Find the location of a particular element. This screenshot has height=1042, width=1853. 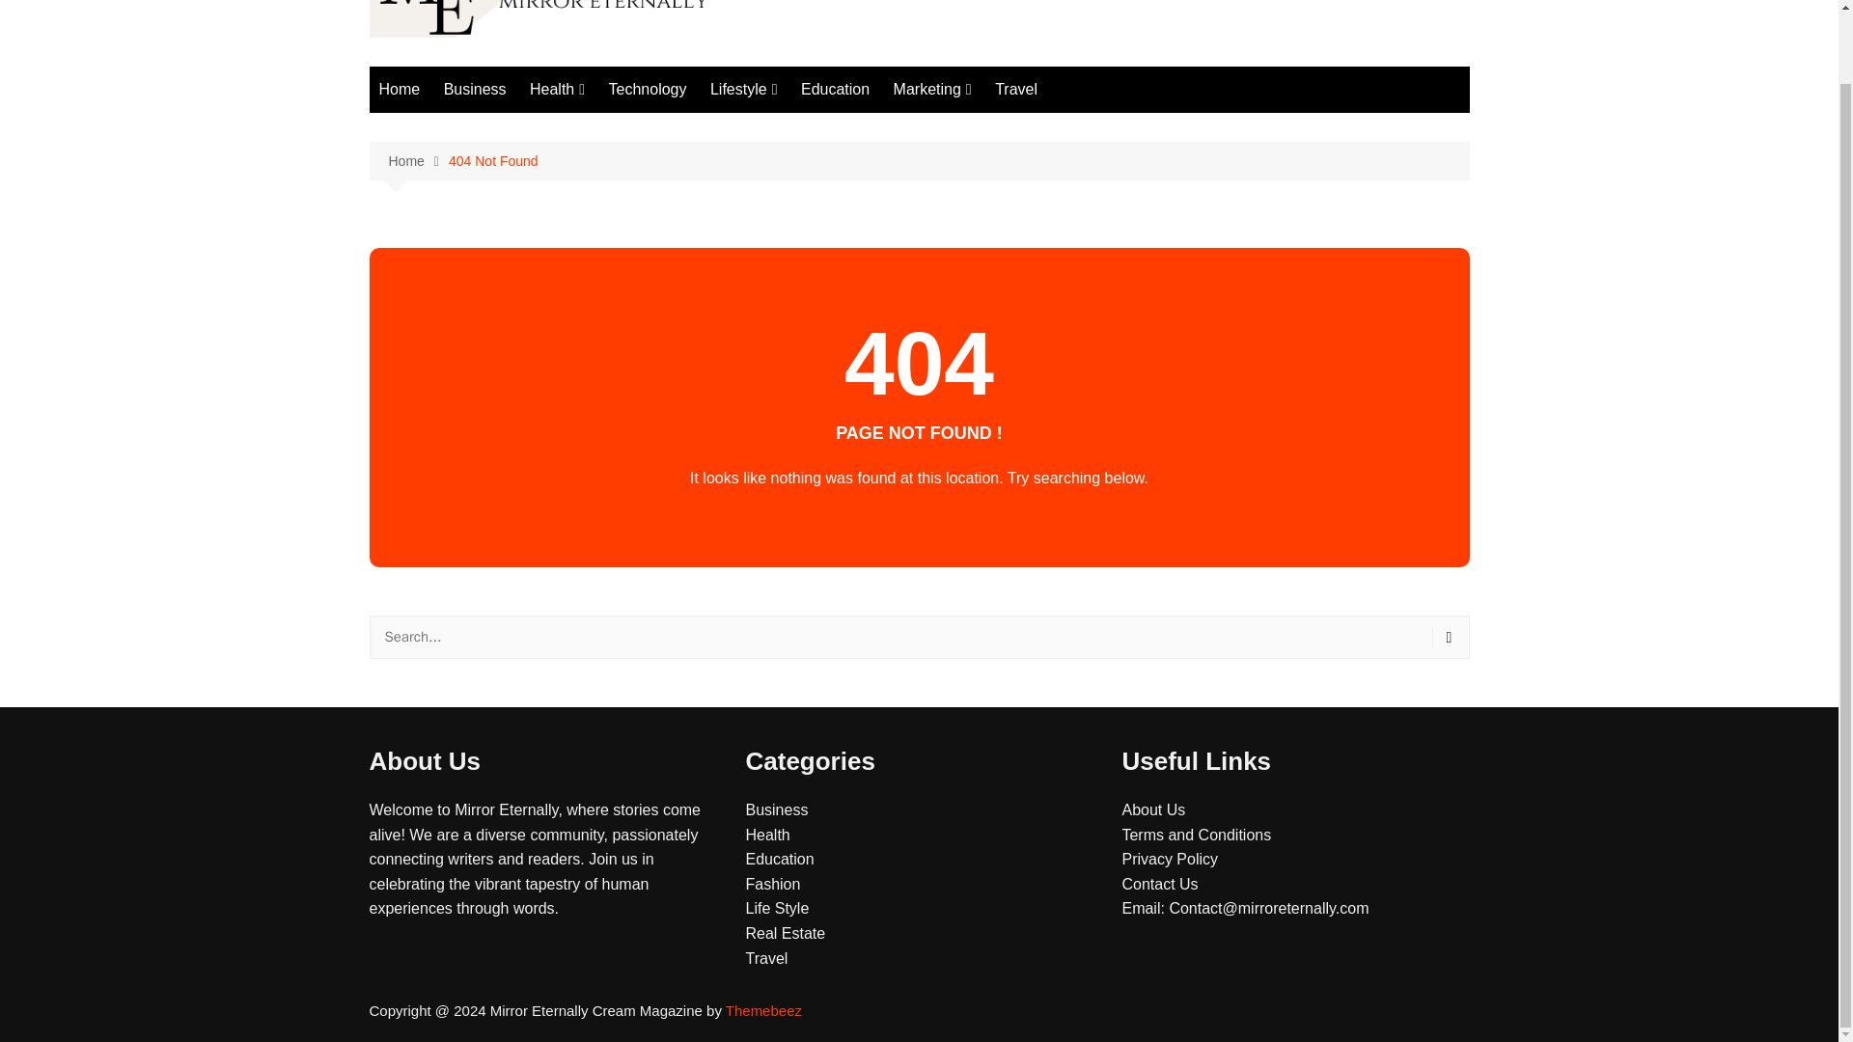

Travel is located at coordinates (1015, 89).